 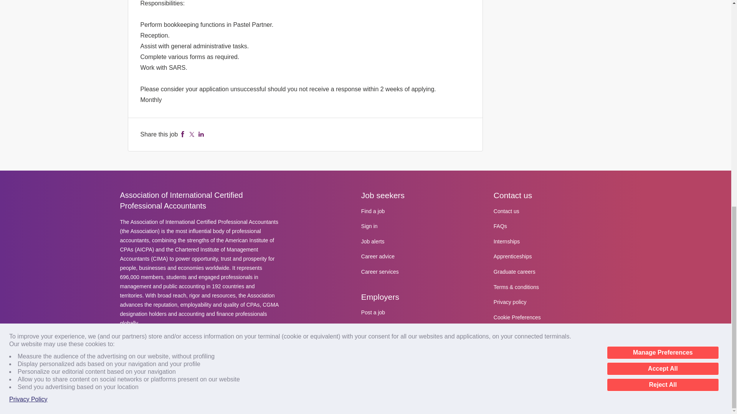 I want to click on Facebook, so click(x=183, y=134).